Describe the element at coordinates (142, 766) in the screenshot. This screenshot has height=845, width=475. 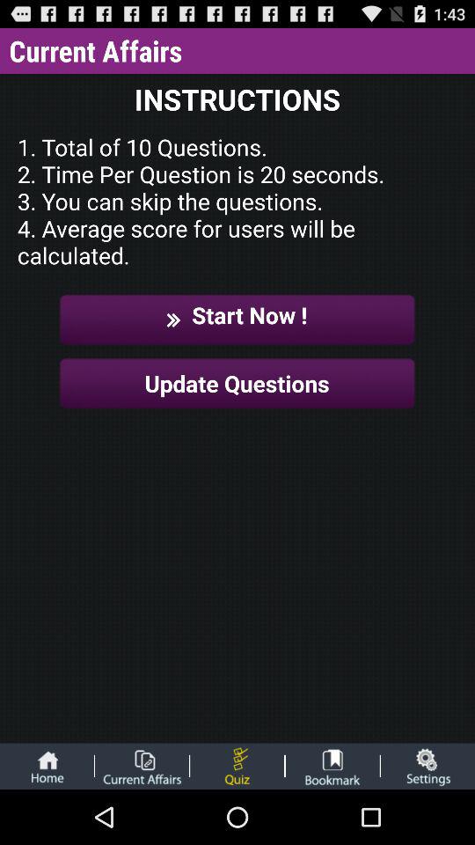
I see `open file` at that location.